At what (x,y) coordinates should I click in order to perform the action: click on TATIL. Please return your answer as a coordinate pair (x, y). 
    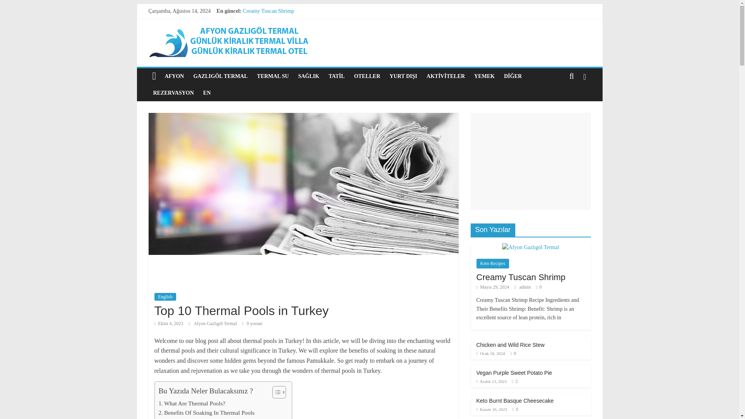
    Looking at the image, I should click on (337, 76).